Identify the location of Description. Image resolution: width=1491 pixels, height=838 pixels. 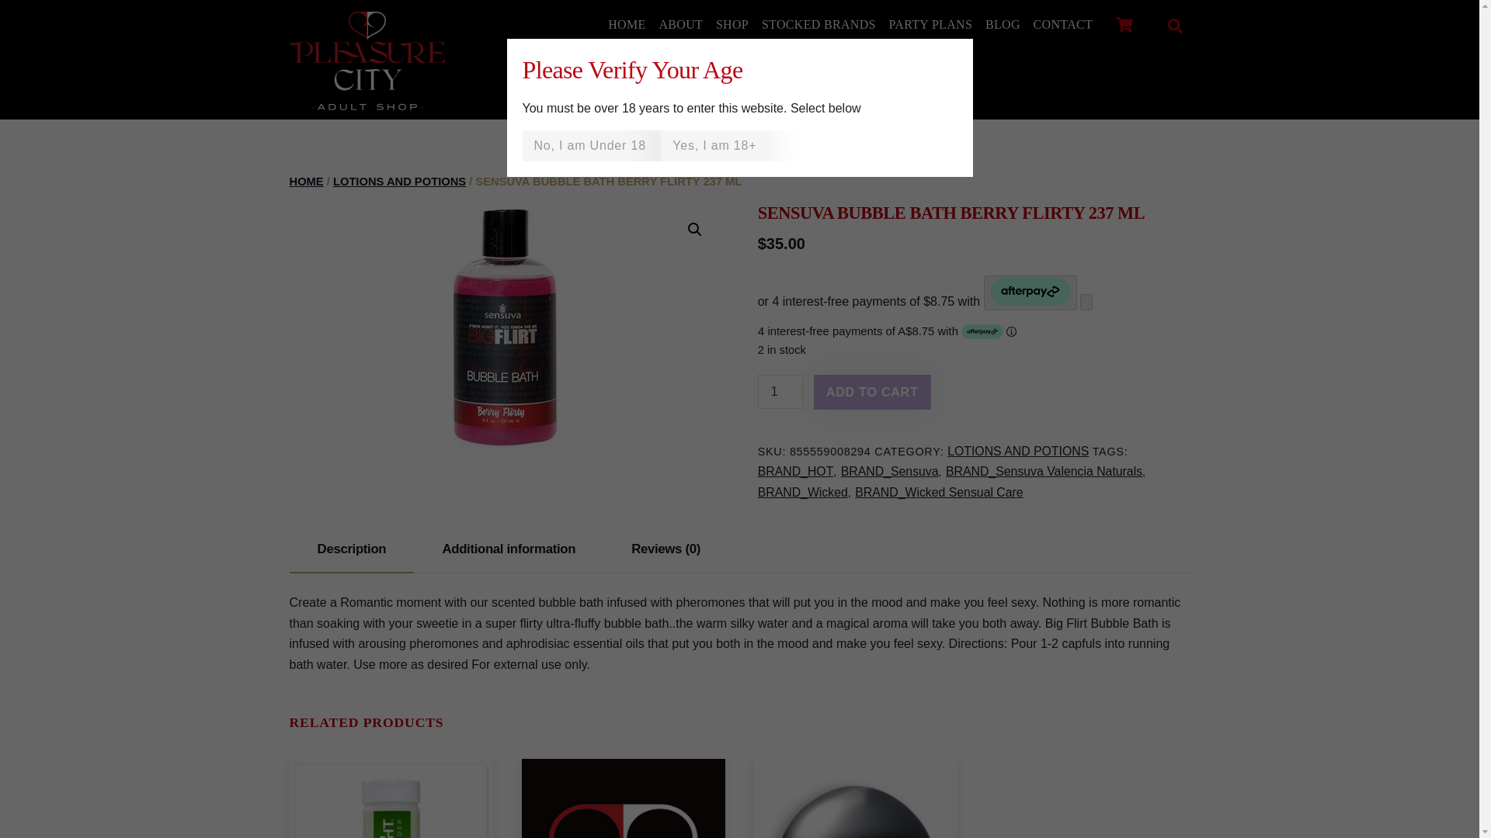
(351, 549).